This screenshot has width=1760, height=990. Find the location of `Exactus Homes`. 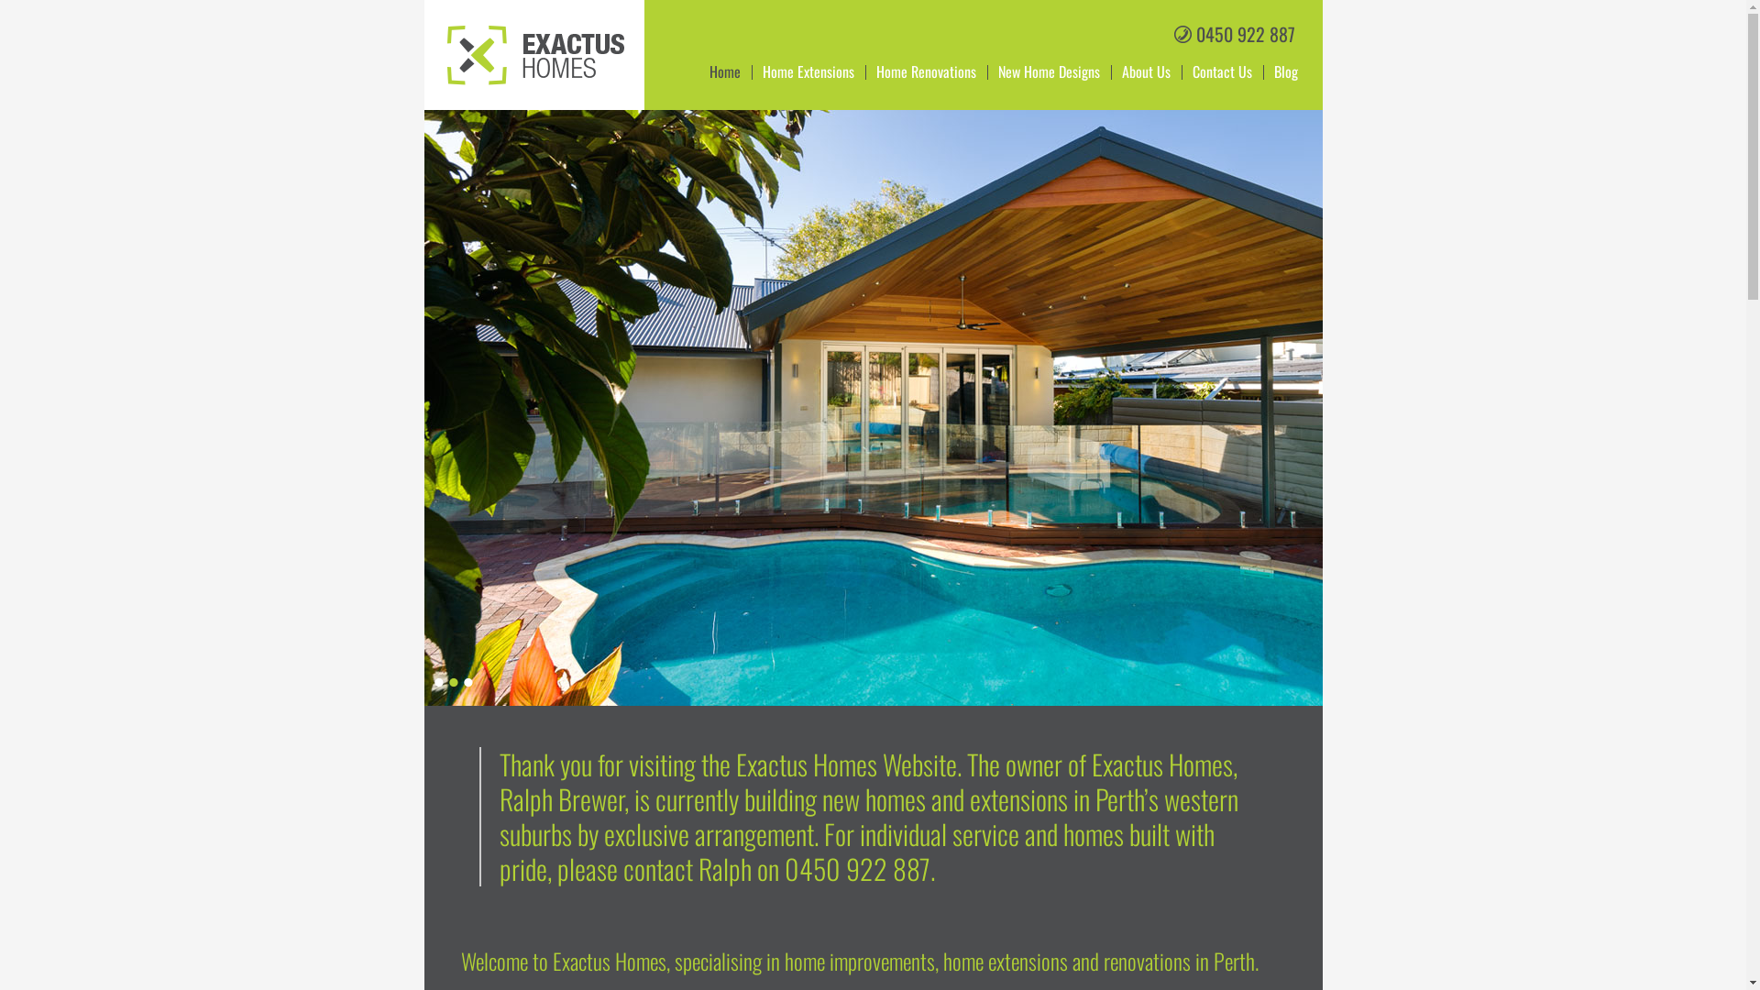

Exactus Homes is located at coordinates (535, 55).